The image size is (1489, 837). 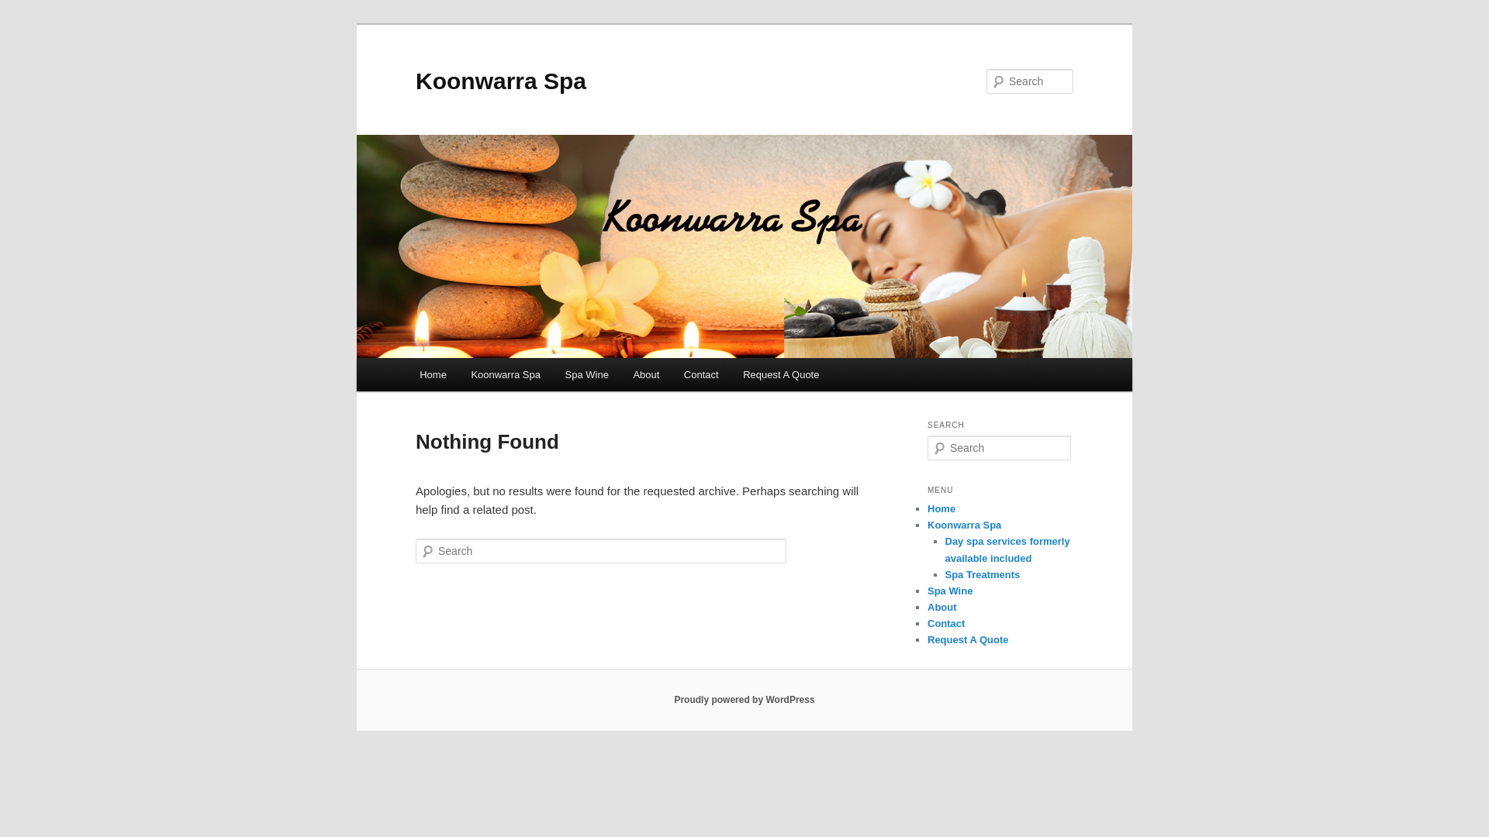 I want to click on Spa Wine, so click(x=950, y=591).